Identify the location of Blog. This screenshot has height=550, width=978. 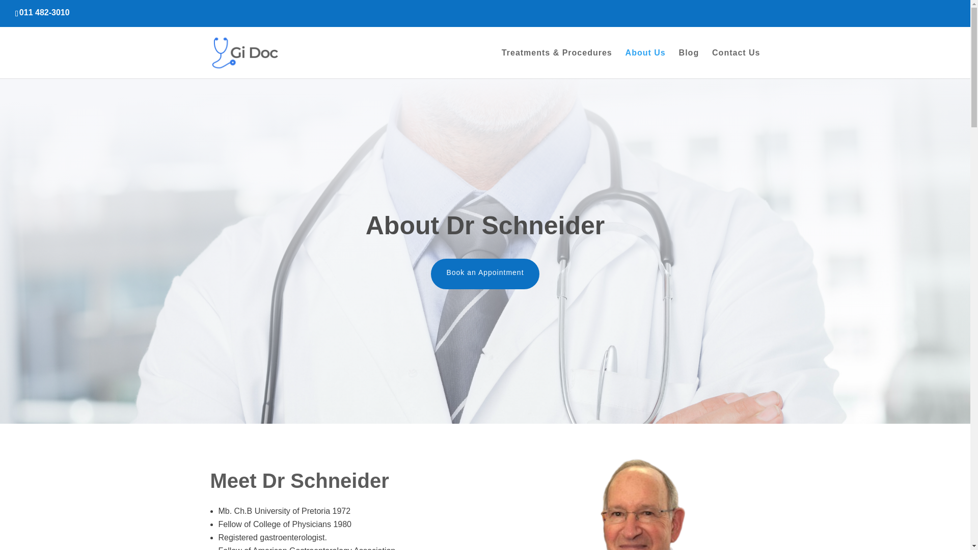
(689, 64).